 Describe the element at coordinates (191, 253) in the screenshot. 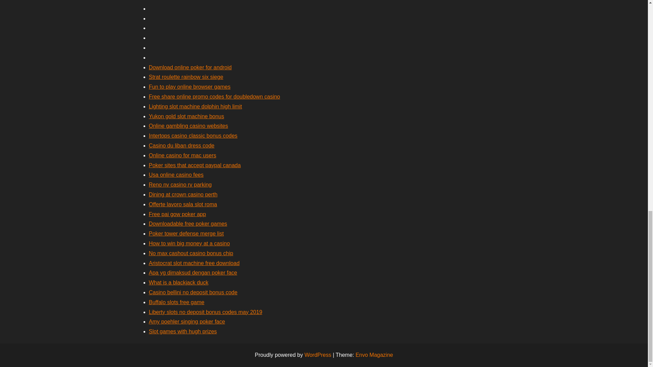

I see `No max cashout casino bonus chip` at that location.